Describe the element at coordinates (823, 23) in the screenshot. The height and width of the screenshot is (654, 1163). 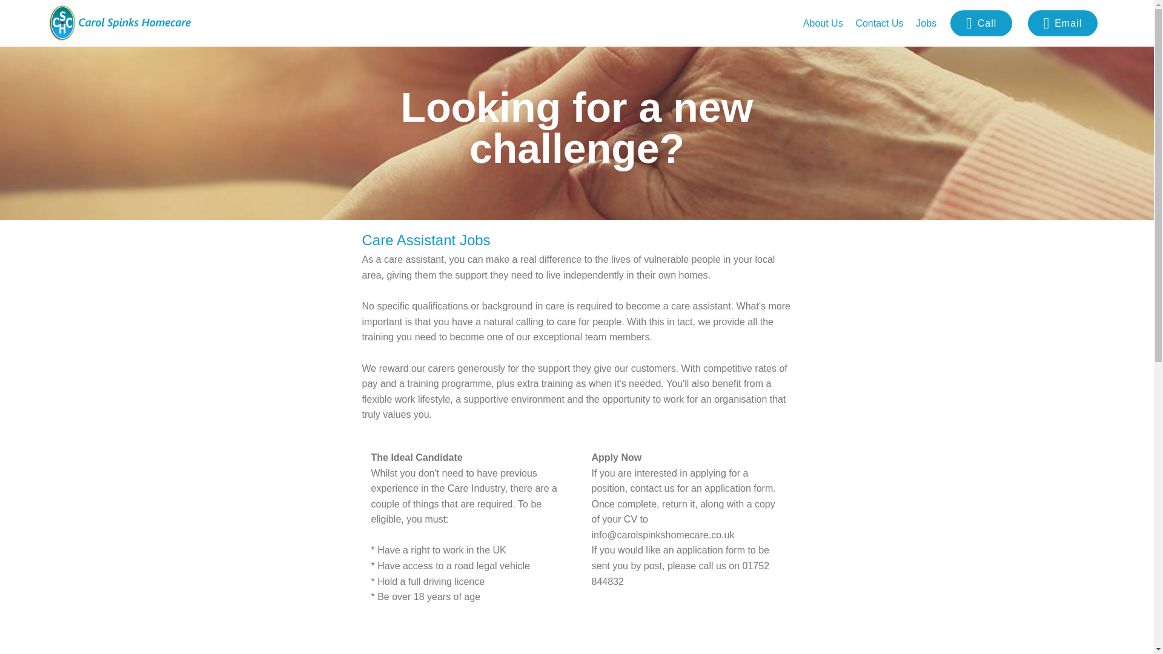
I see `About Us` at that location.